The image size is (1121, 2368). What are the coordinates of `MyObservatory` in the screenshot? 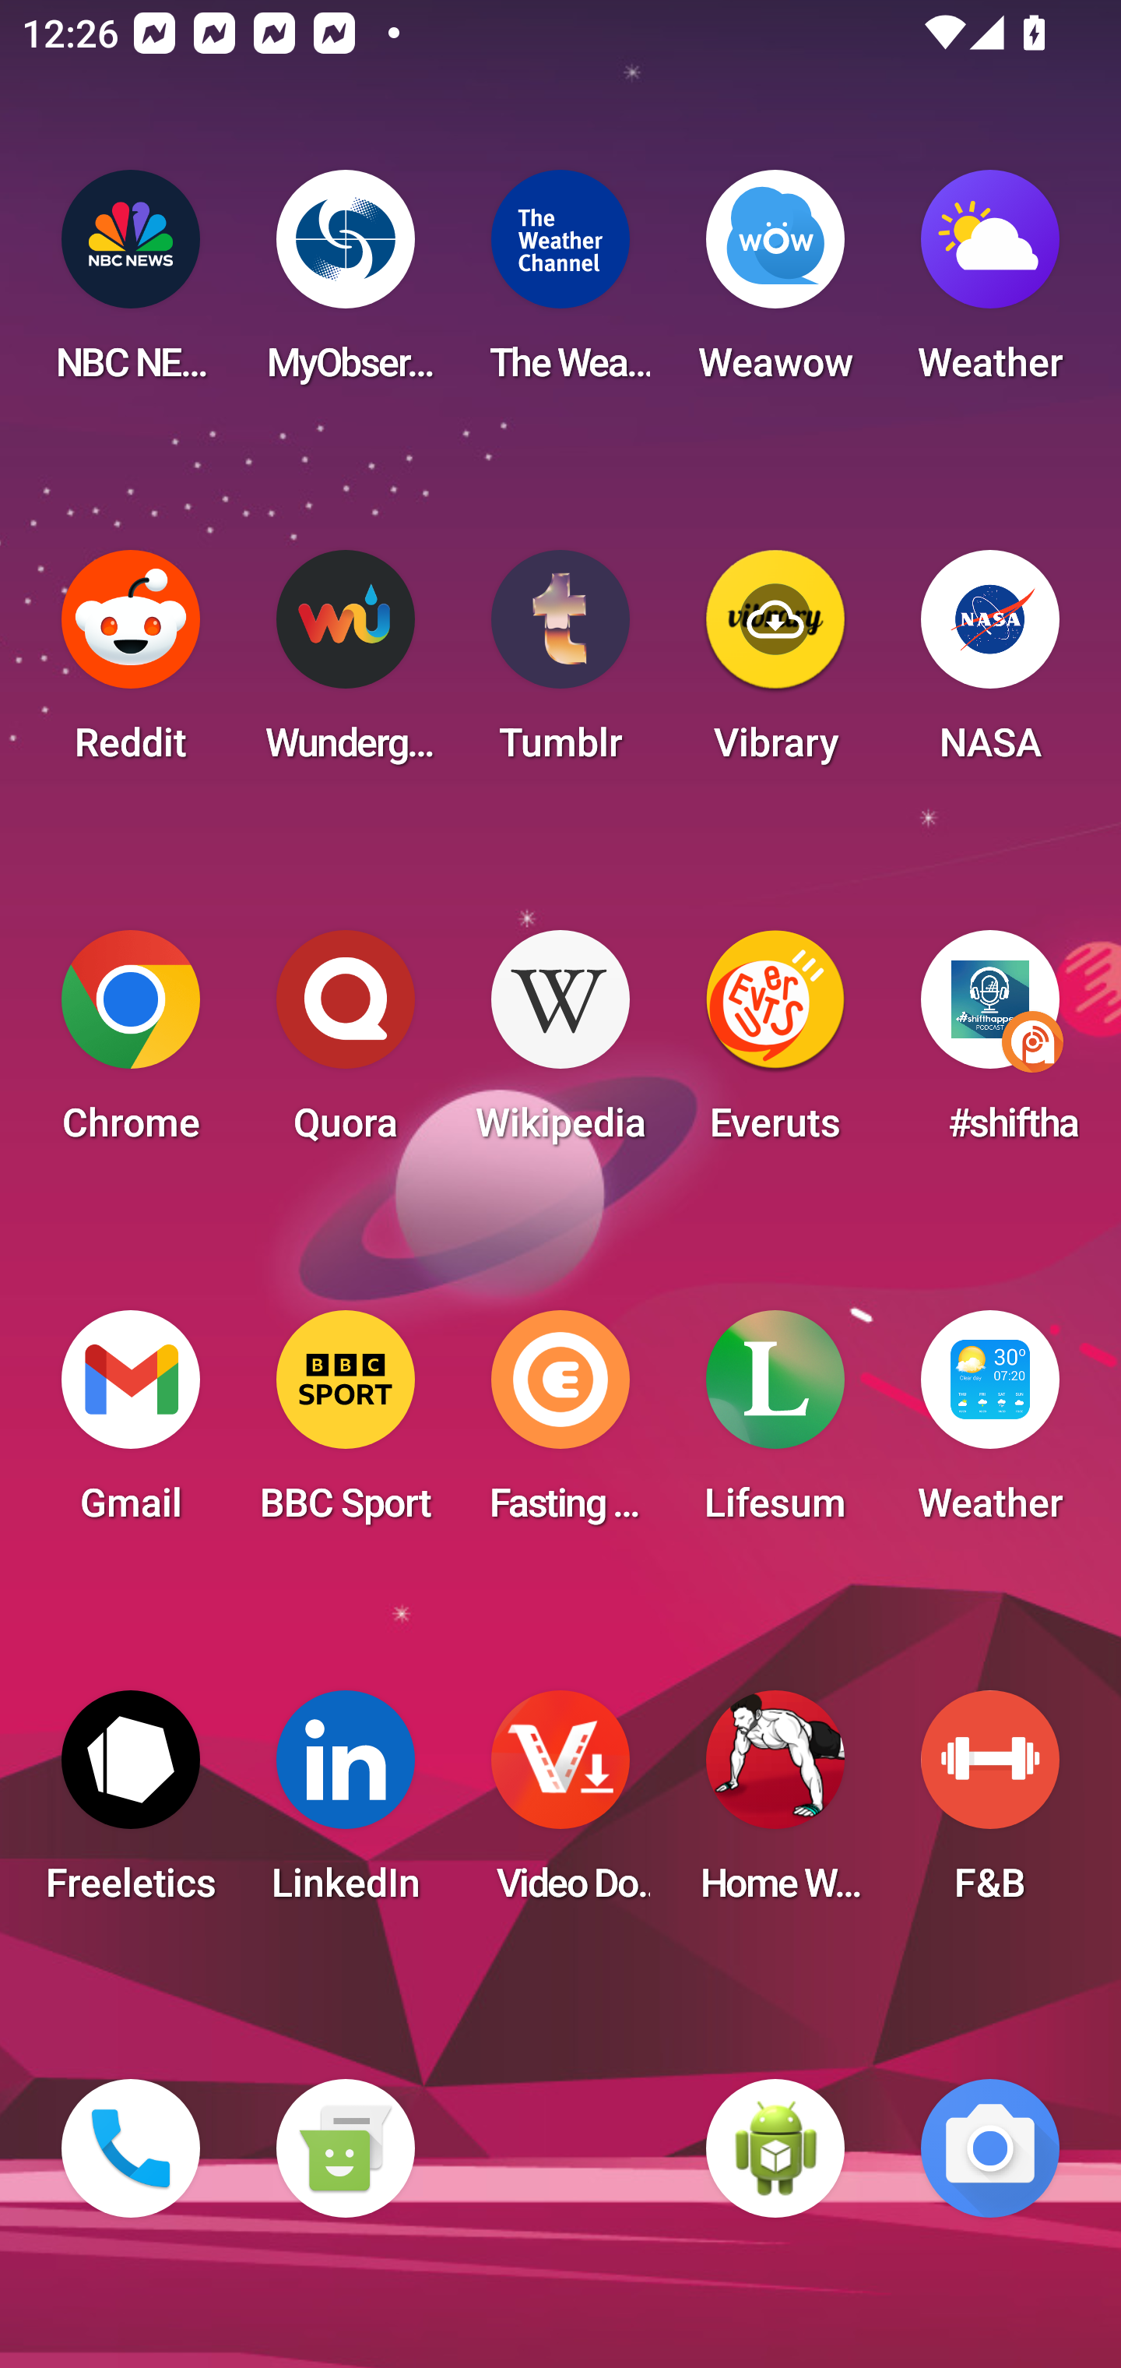 It's located at (345, 285).